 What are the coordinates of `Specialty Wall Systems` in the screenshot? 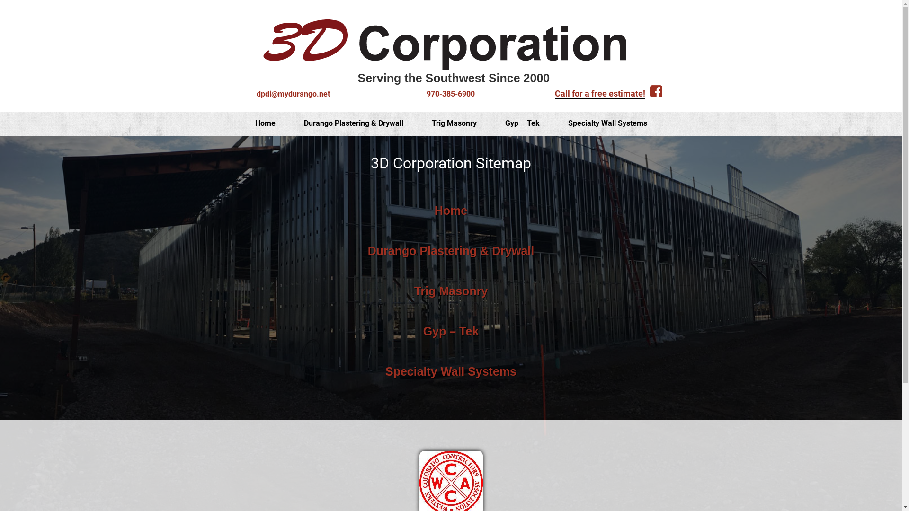 It's located at (608, 123).